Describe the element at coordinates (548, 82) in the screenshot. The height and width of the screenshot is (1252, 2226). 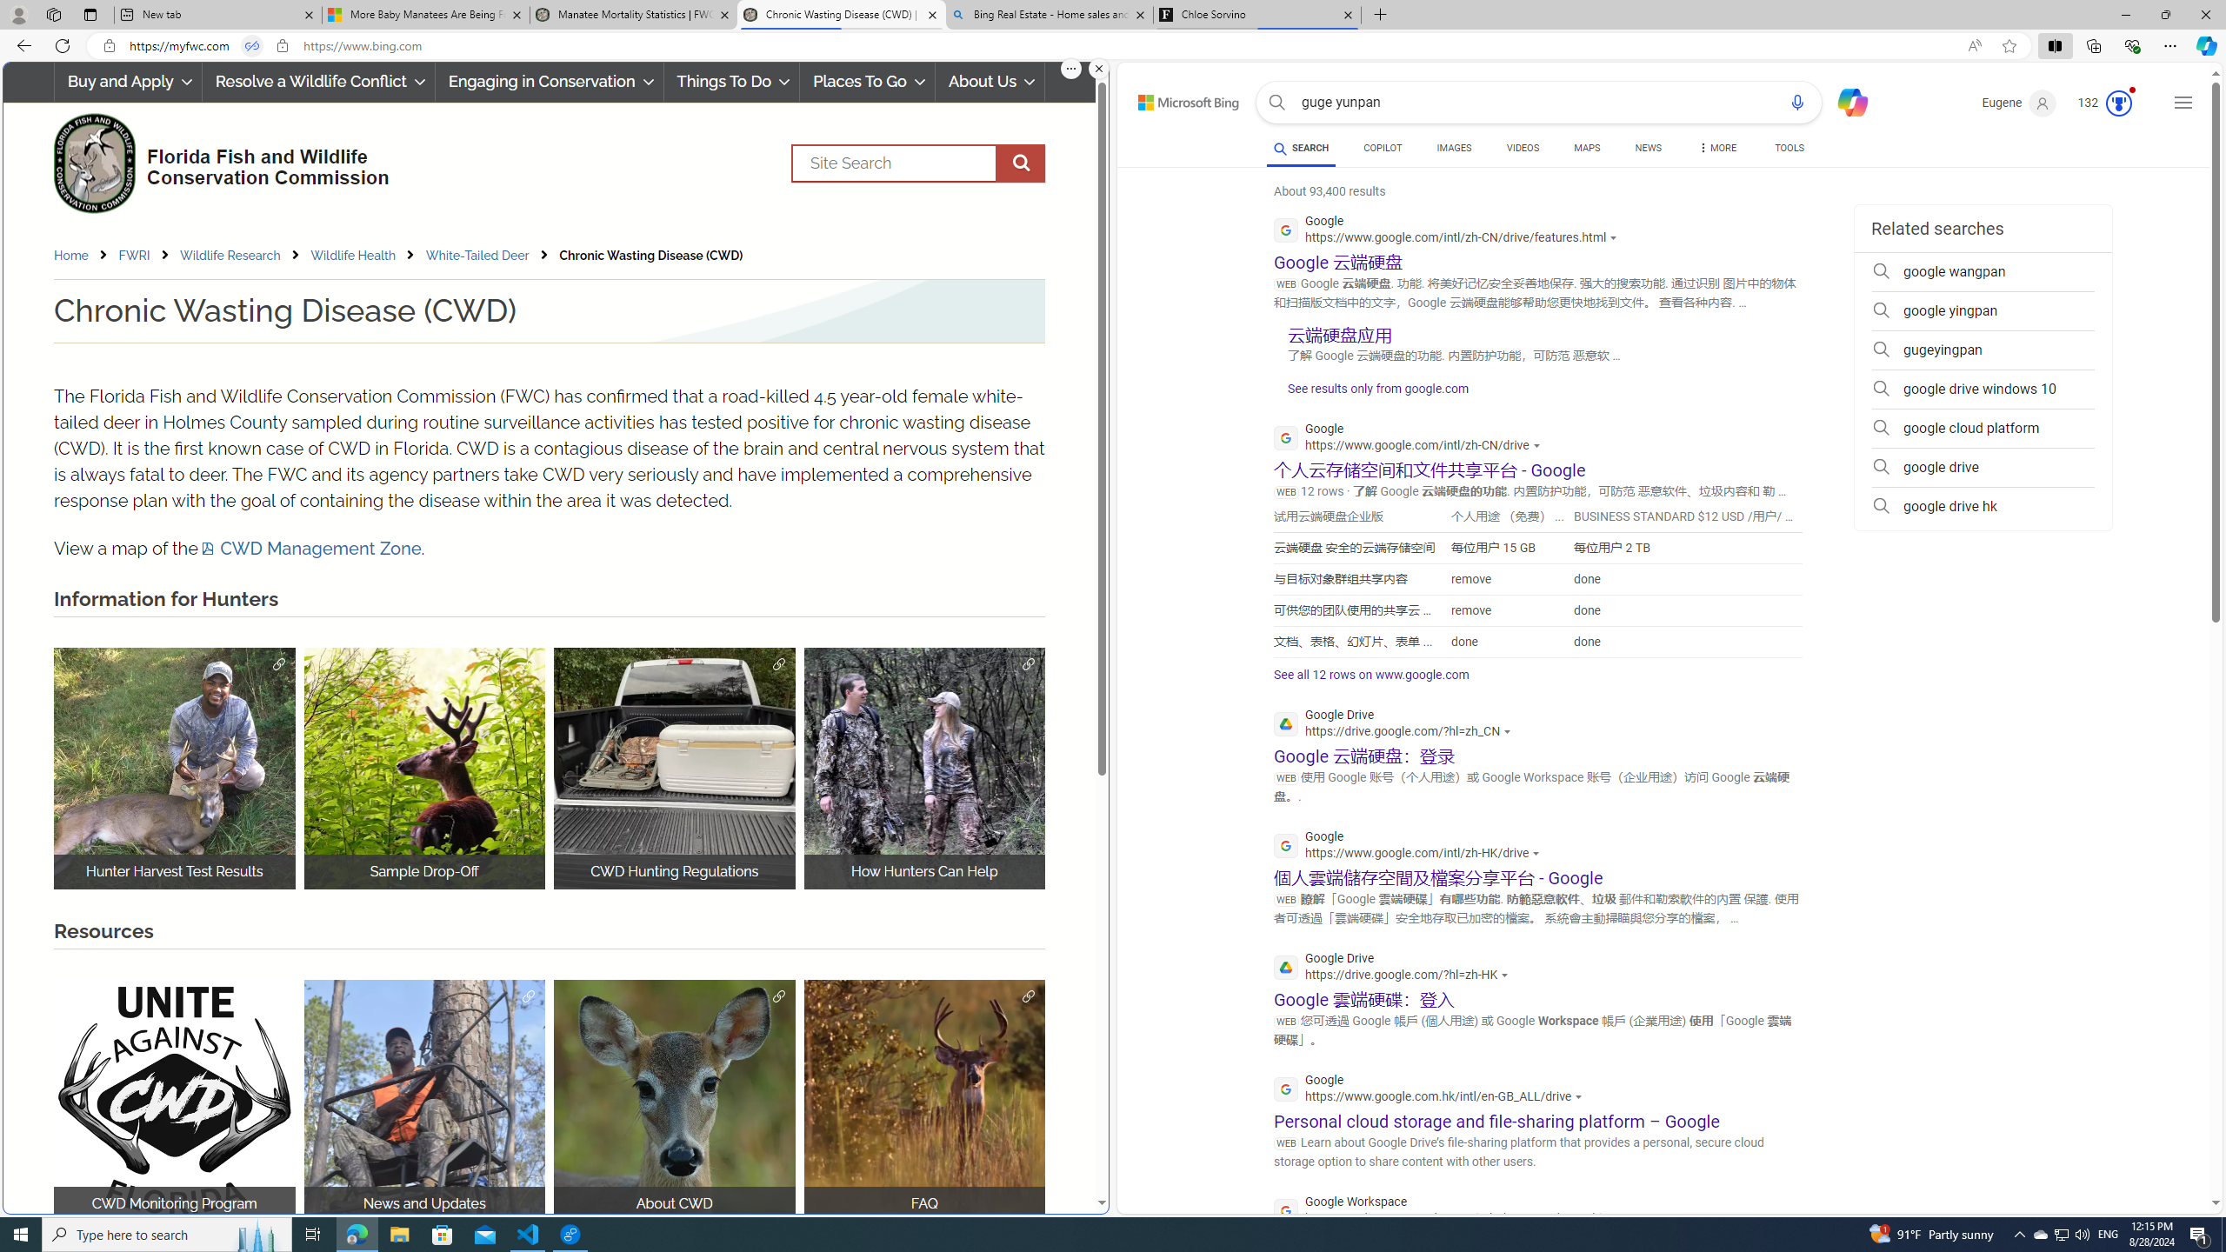
I see `Engaging in Conservation` at that location.